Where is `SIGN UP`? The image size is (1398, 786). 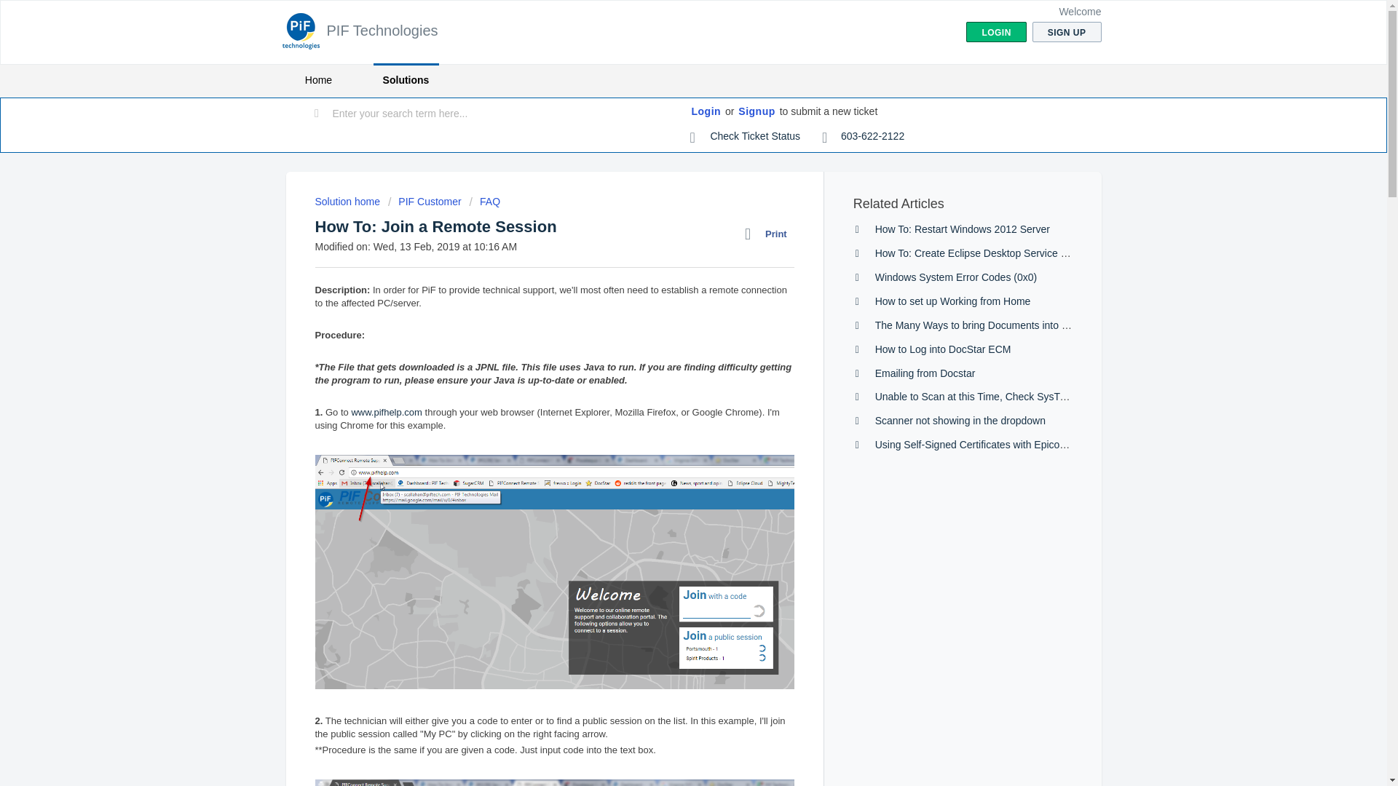
SIGN UP is located at coordinates (1067, 32).